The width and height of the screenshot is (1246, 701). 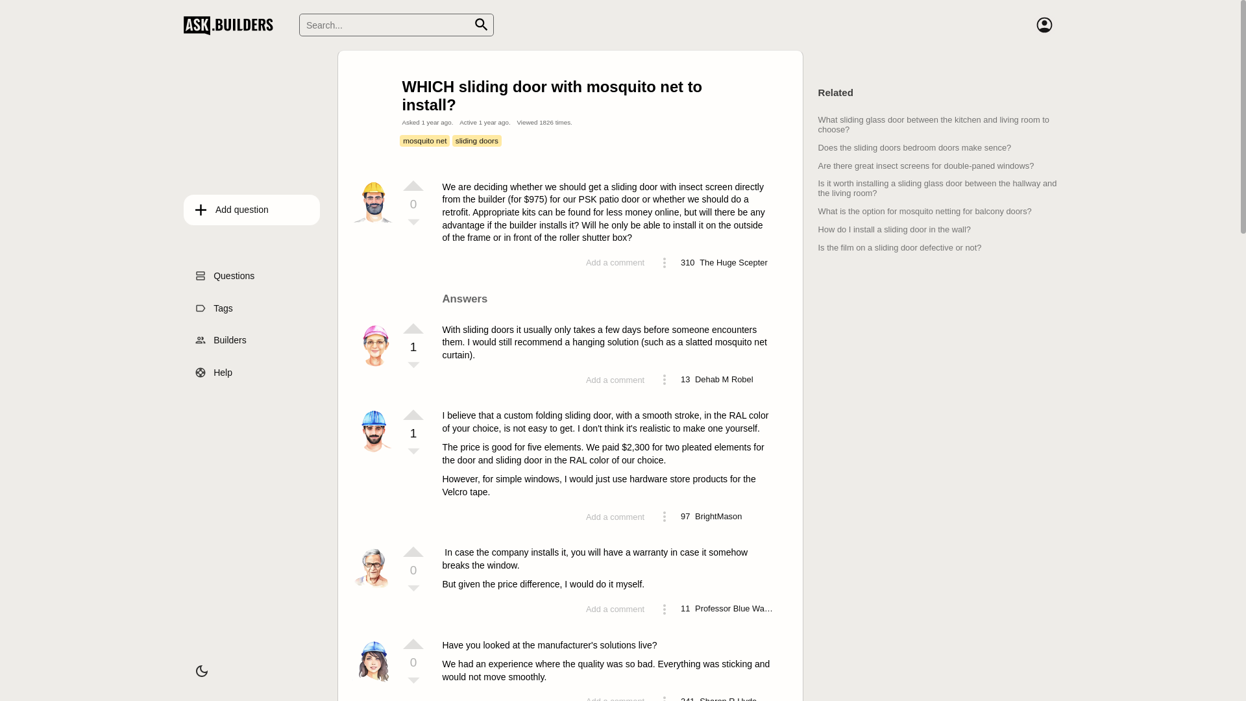 I want to click on BrightMason, so click(x=718, y=517).